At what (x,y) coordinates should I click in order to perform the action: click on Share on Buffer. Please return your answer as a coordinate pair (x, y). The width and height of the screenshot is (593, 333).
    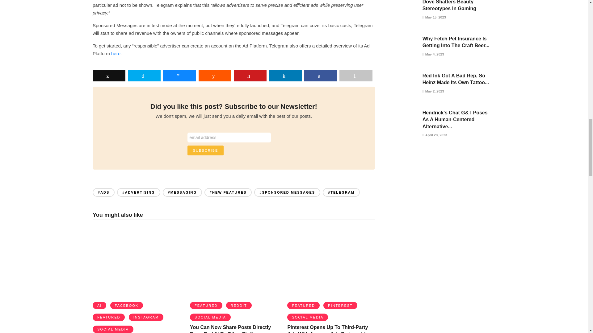
    Looking at the image, I should click on (109, 76).